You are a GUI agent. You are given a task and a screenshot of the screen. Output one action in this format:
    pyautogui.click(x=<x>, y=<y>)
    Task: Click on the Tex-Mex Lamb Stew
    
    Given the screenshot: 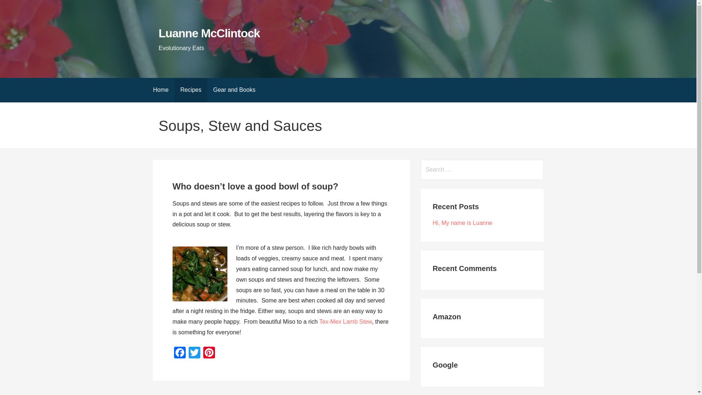 What is the action you would take?
    pyautogui.click(x=346, y=321)
    